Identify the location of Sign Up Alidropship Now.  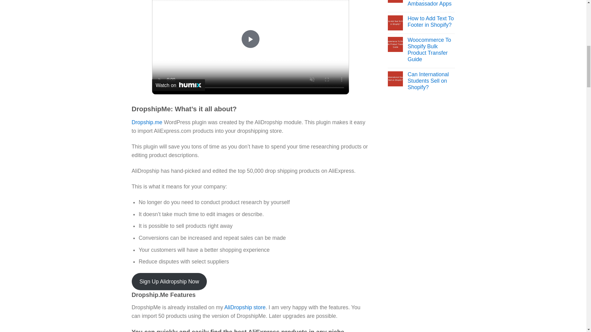
(169, 281).